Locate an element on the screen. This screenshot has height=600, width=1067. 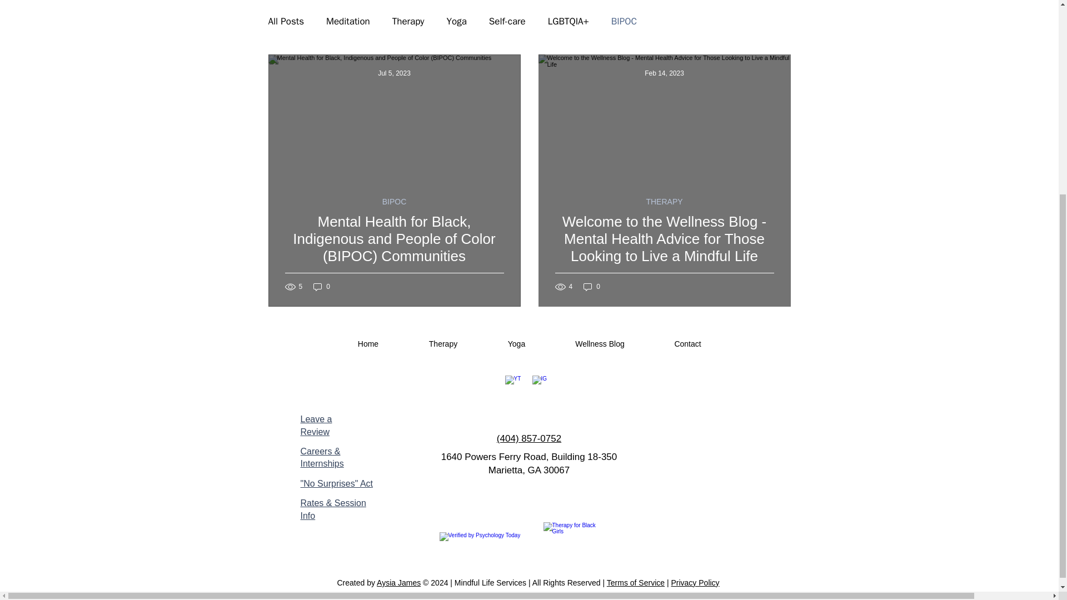
Wellness Blog is located at coordinates (599, 343).